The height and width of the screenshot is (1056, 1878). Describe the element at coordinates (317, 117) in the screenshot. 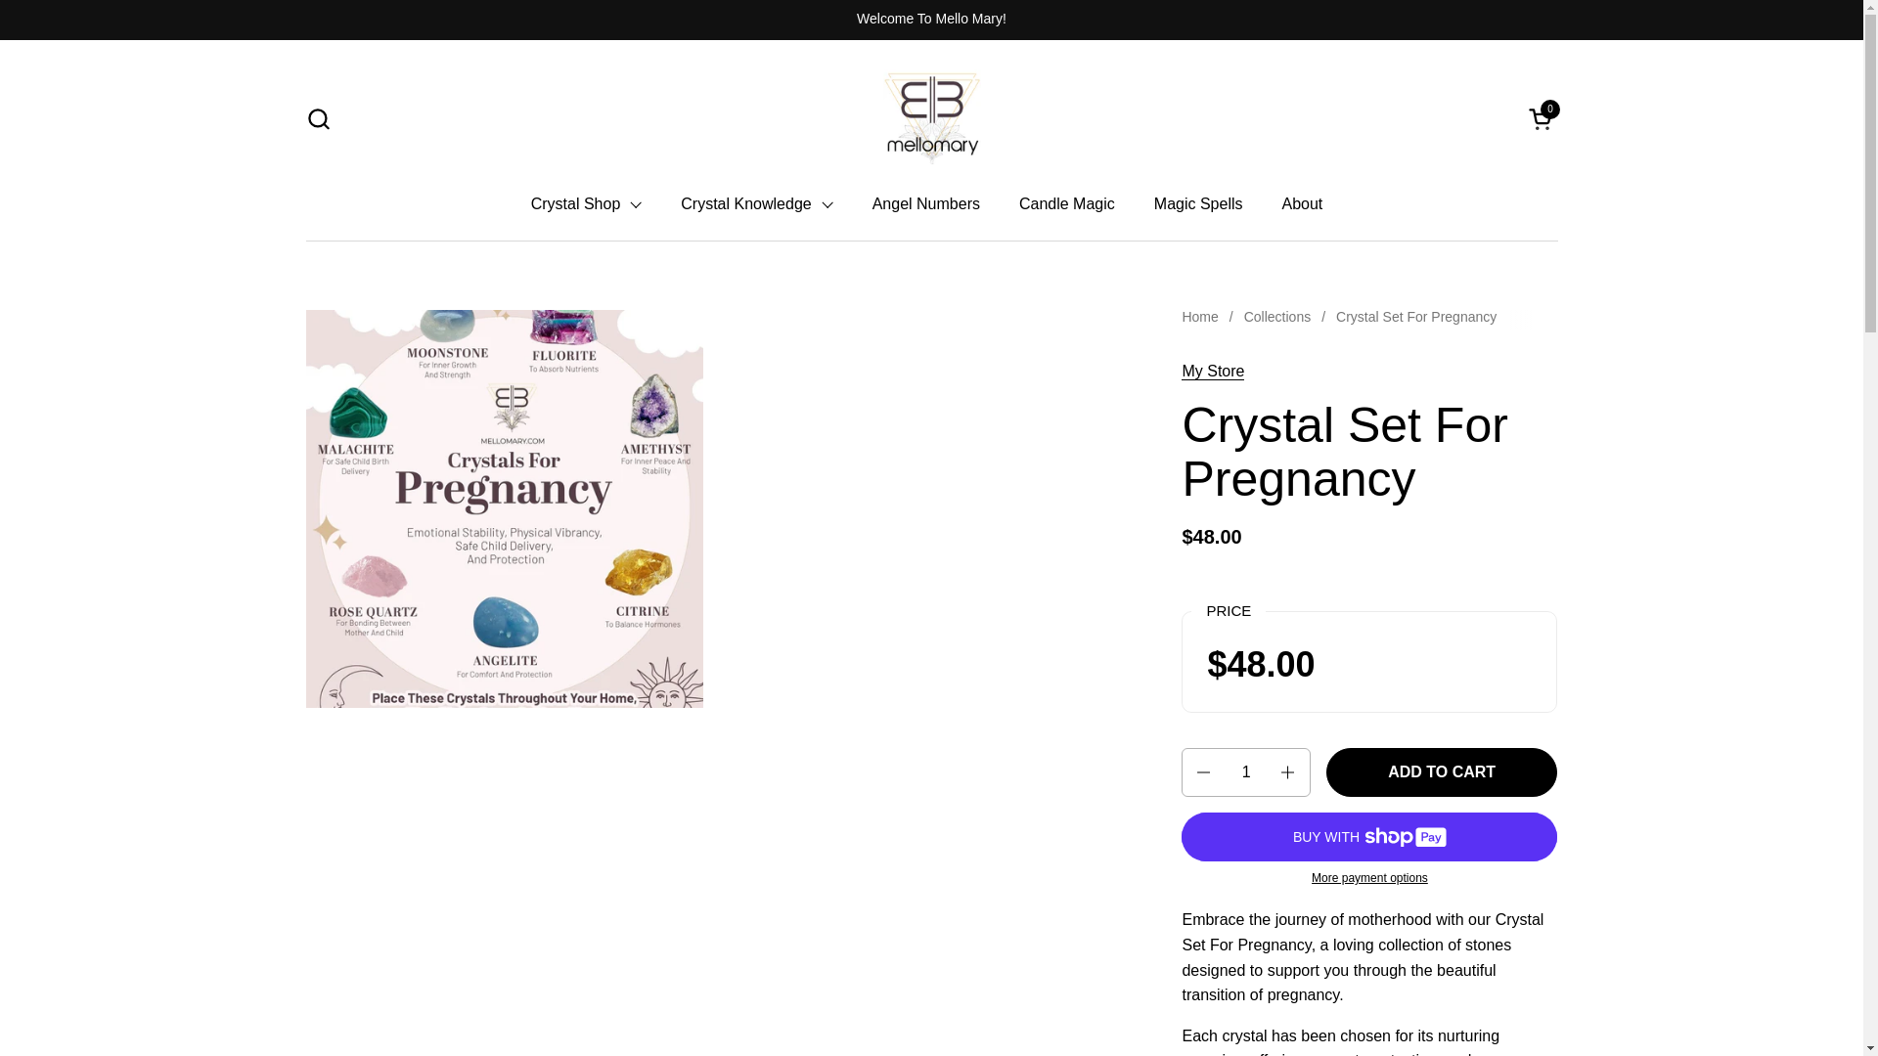

I see `Open search` at that location.